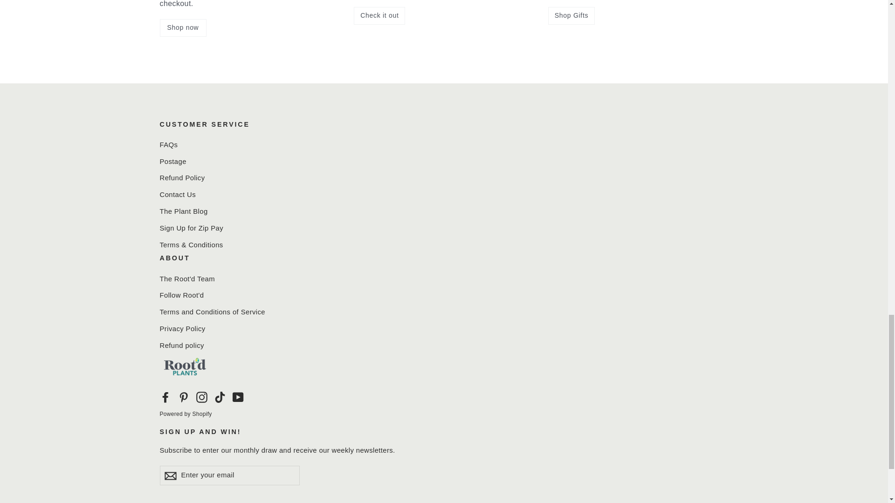 The width and height of the screenshot is (895, 503). I want to click on Root'd Plants on YouTube, so click(238, 397).